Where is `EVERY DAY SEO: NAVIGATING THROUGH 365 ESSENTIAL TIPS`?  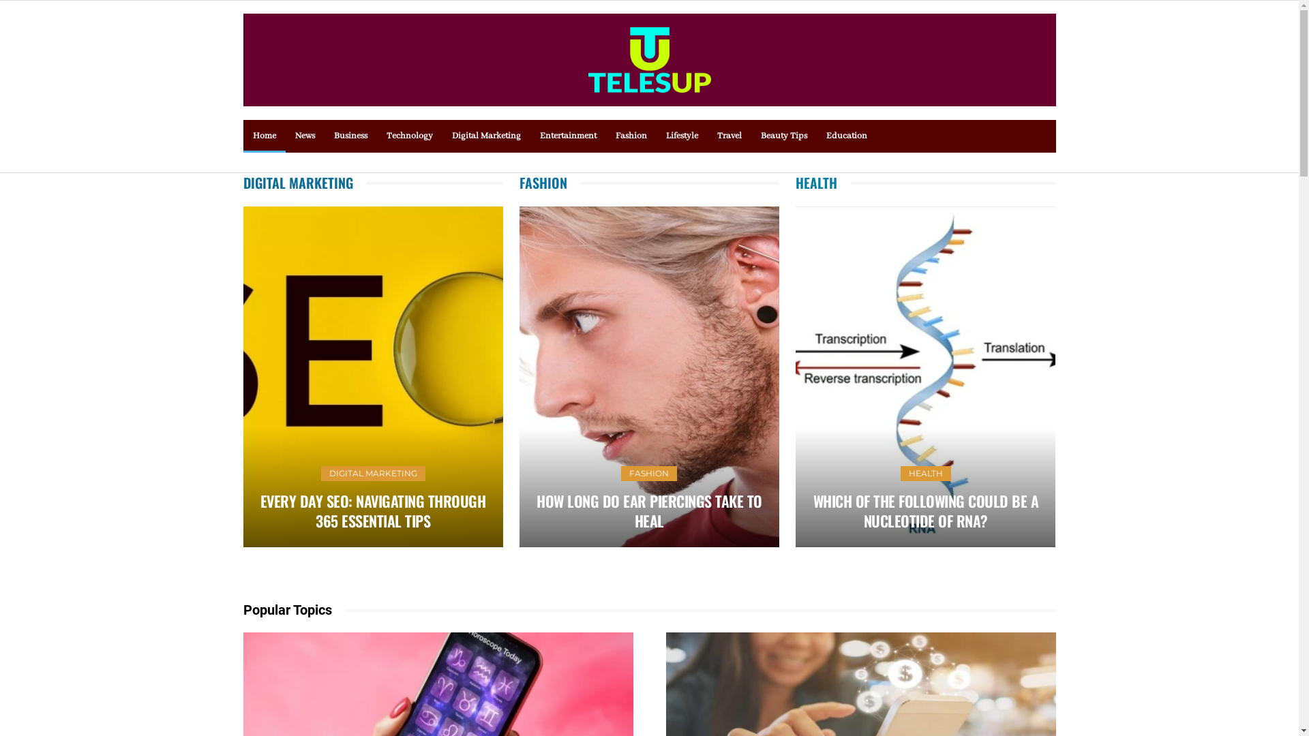
EVERY DAY SEO: NAVIGATING THROUGH 365 ESSENTIAL TIPS is located at coordinates (374, 511).